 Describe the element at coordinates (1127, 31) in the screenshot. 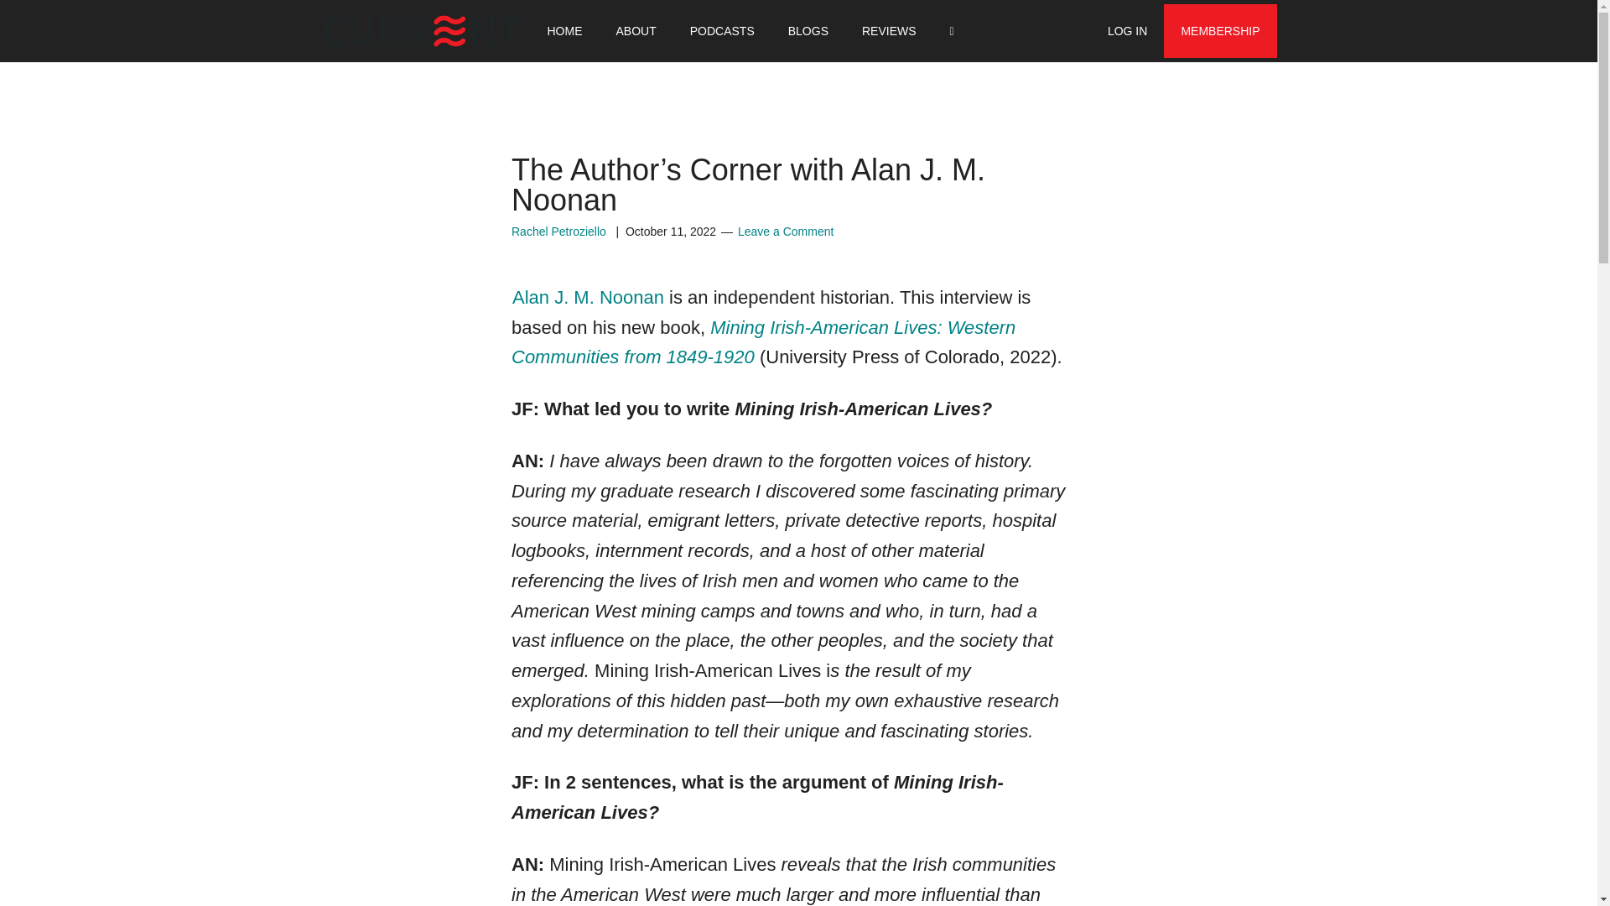

I see `LOG IN` at that location.